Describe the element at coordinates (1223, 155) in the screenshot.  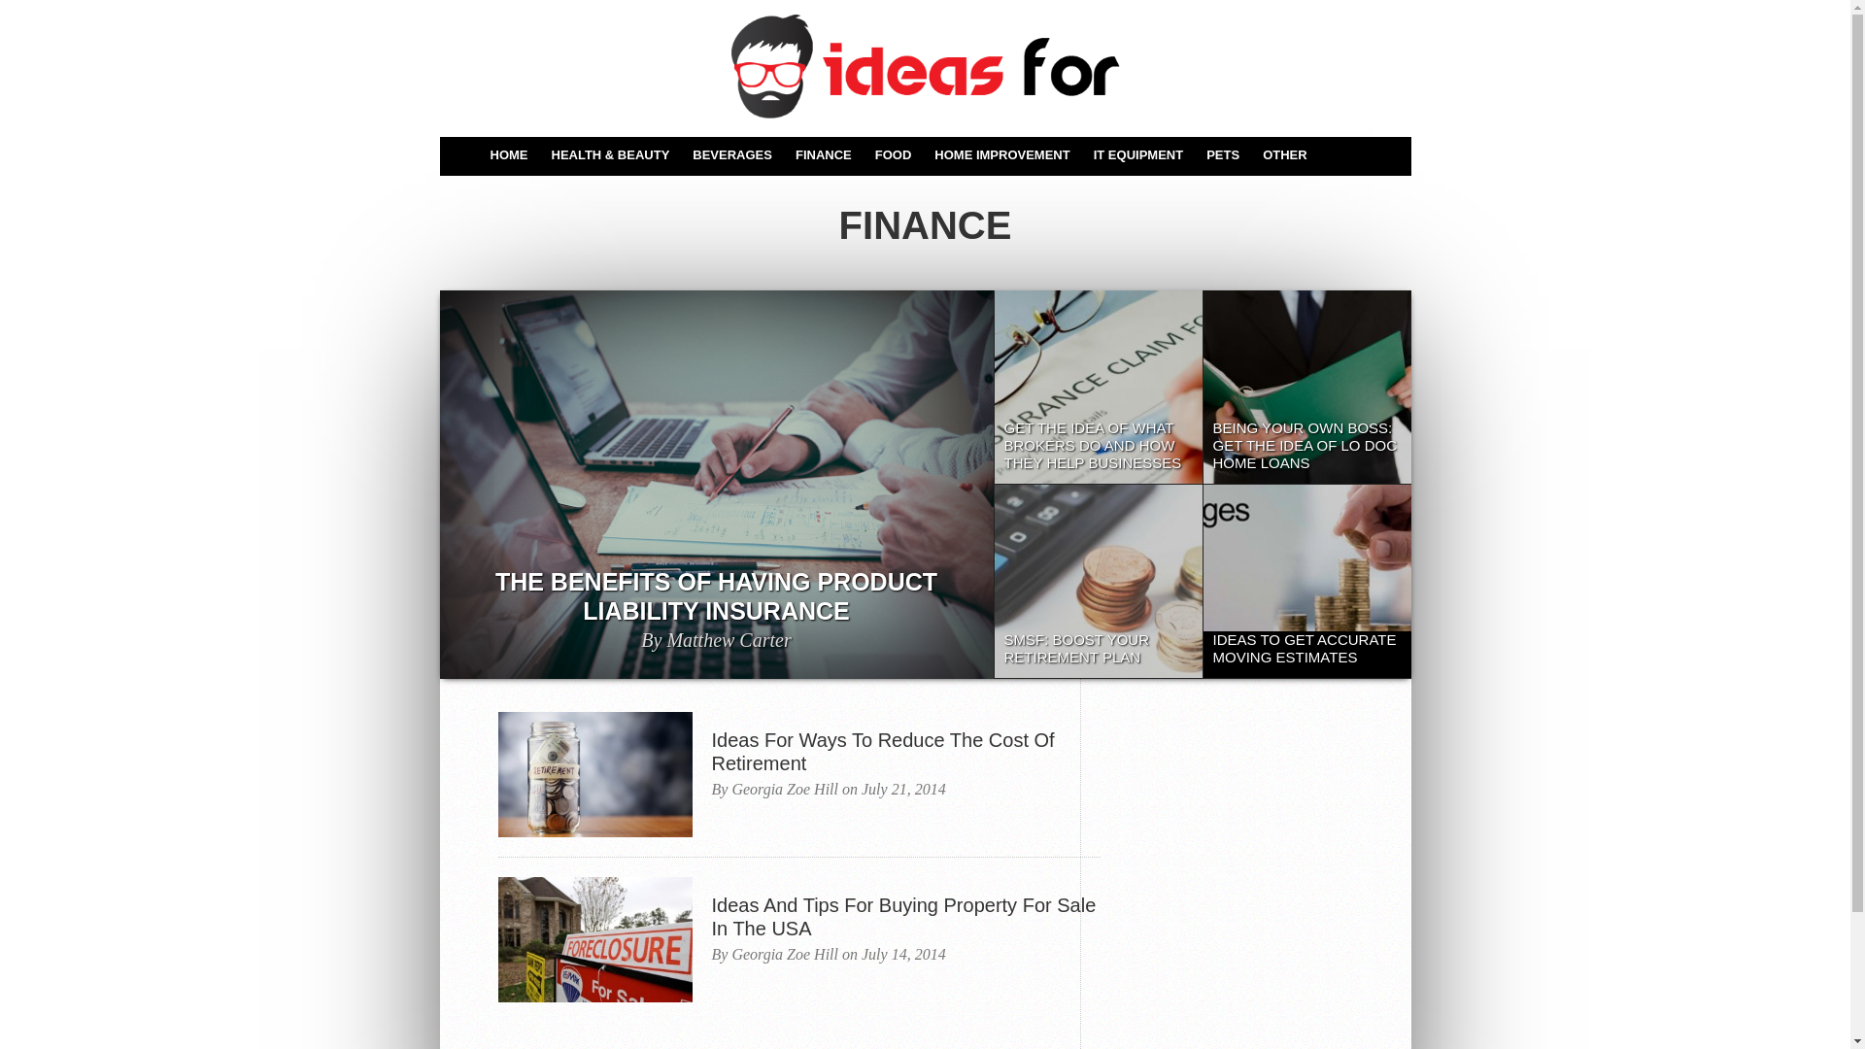
I see `PETS` at that location.